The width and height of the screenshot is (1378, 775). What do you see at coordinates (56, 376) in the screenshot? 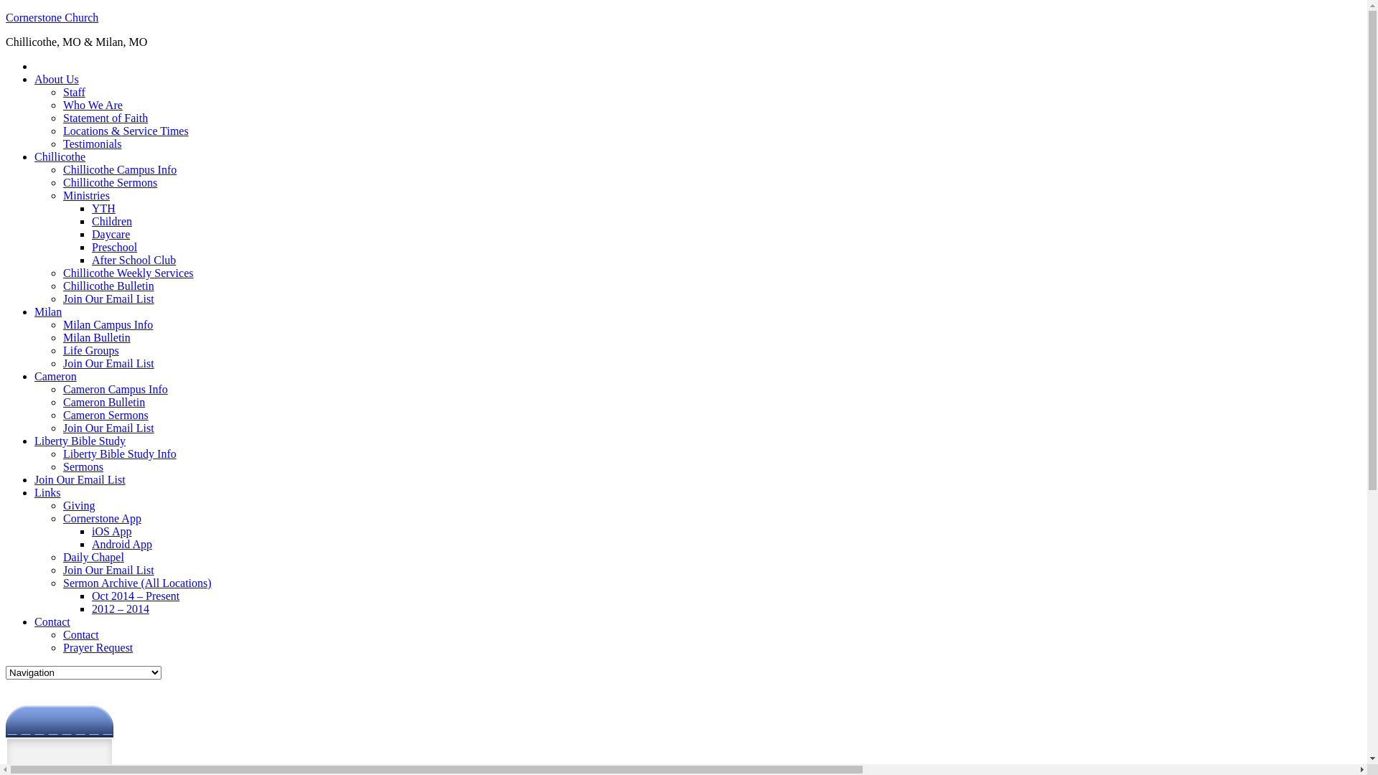
I see `Cameron` at bounding box center [56, 376].